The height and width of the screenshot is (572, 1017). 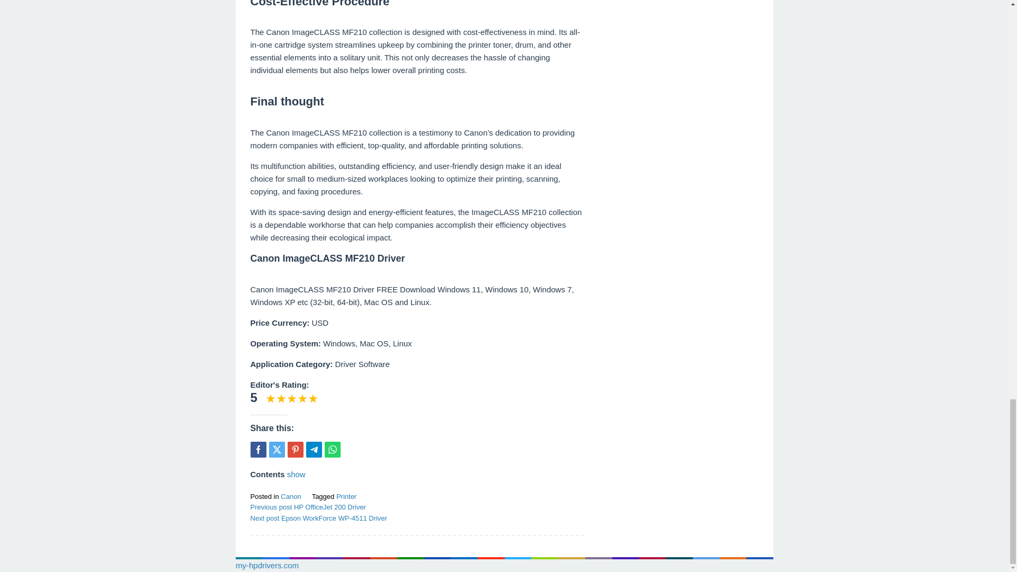 What do you see at coordinates (257, 449) in the screenshot?
I see `Share this` at bounding box center [257, 449].